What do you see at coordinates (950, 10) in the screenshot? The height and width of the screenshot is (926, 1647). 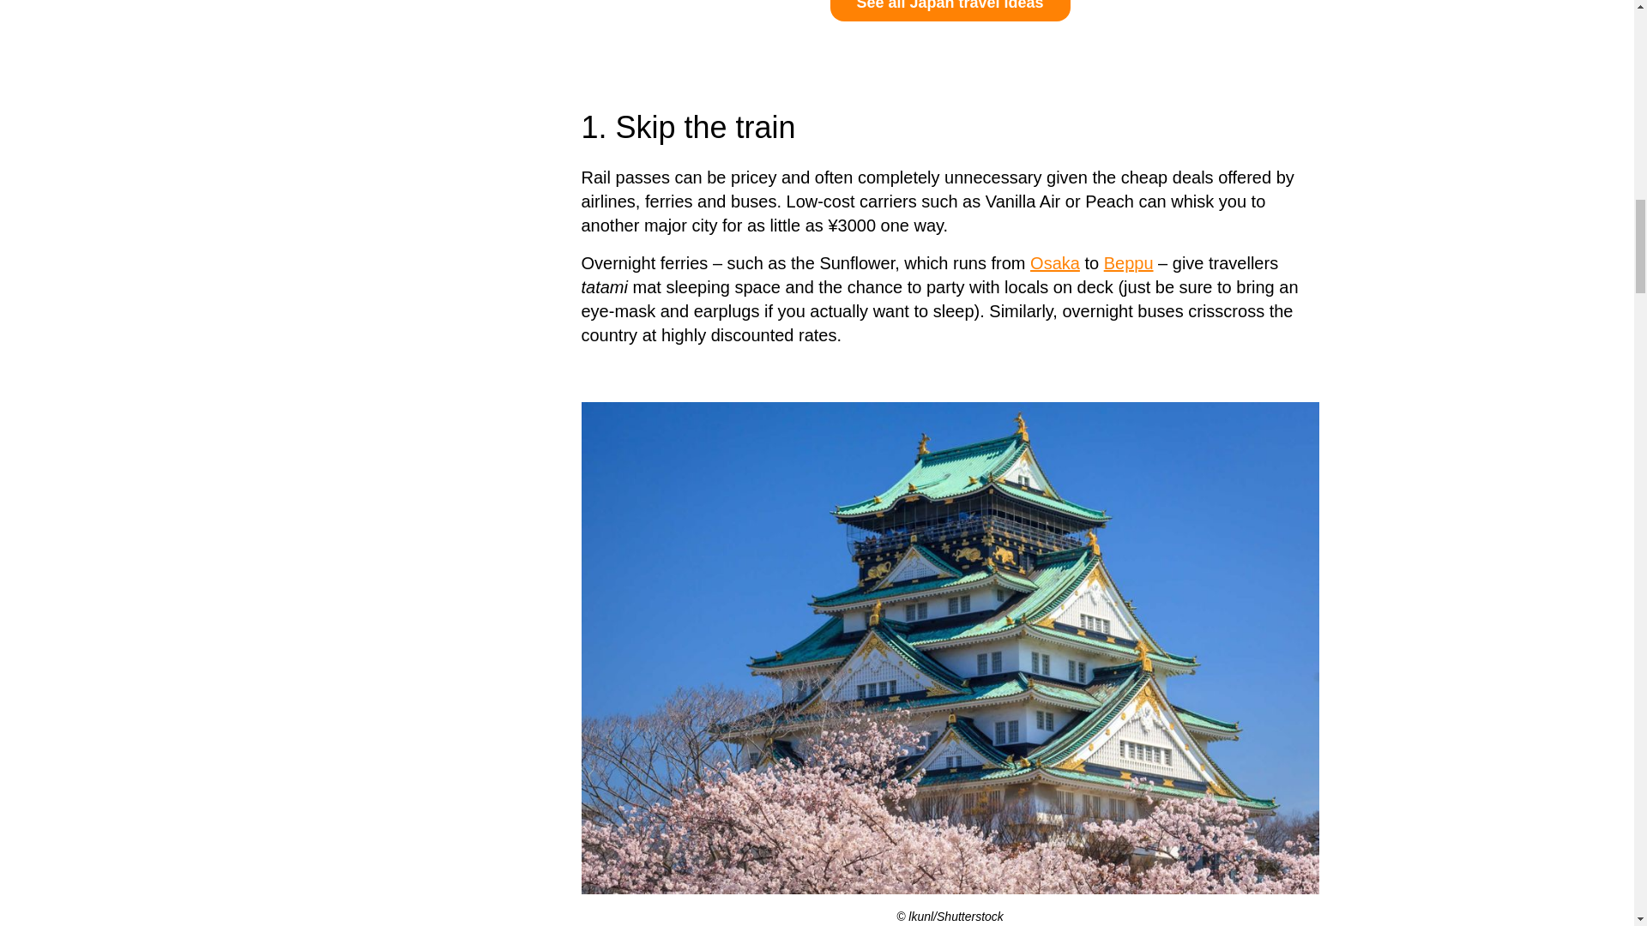 I see `See all Japan travel ideas` at bounding box center [950, 10].